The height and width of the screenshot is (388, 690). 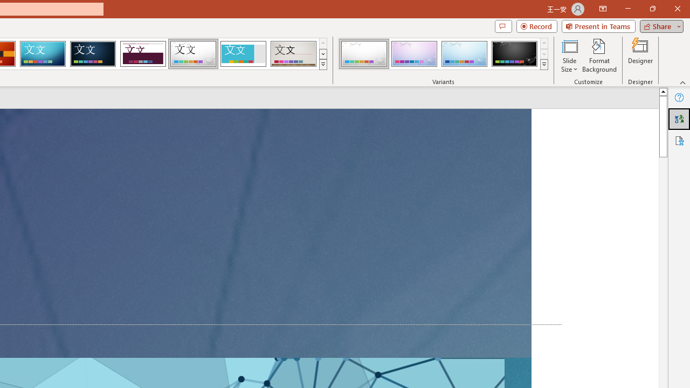 I want to click on AutomationID: ThemeVariantsGallery, so click(x=443, y=54).